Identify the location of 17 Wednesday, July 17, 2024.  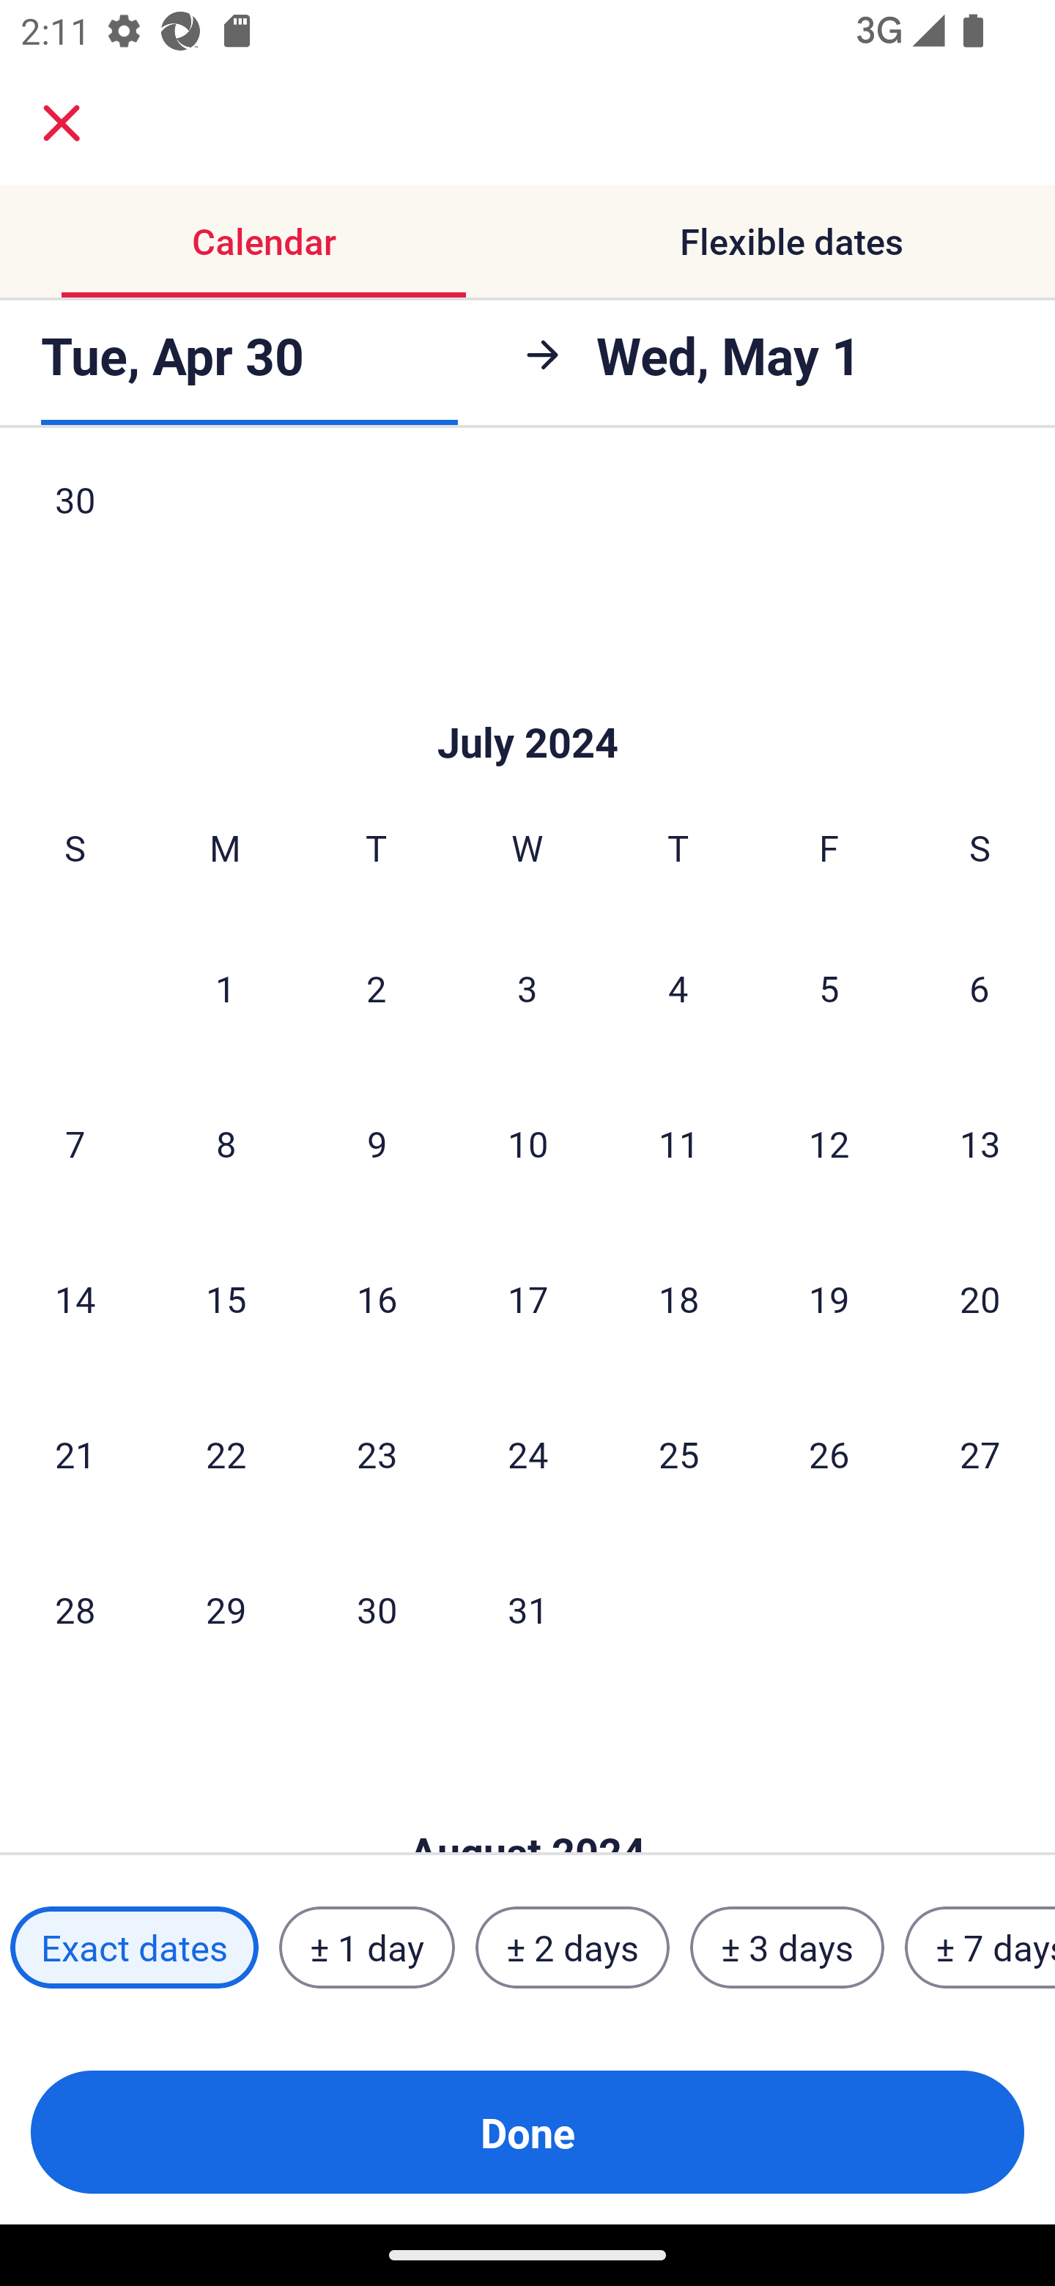
(527, 1298).